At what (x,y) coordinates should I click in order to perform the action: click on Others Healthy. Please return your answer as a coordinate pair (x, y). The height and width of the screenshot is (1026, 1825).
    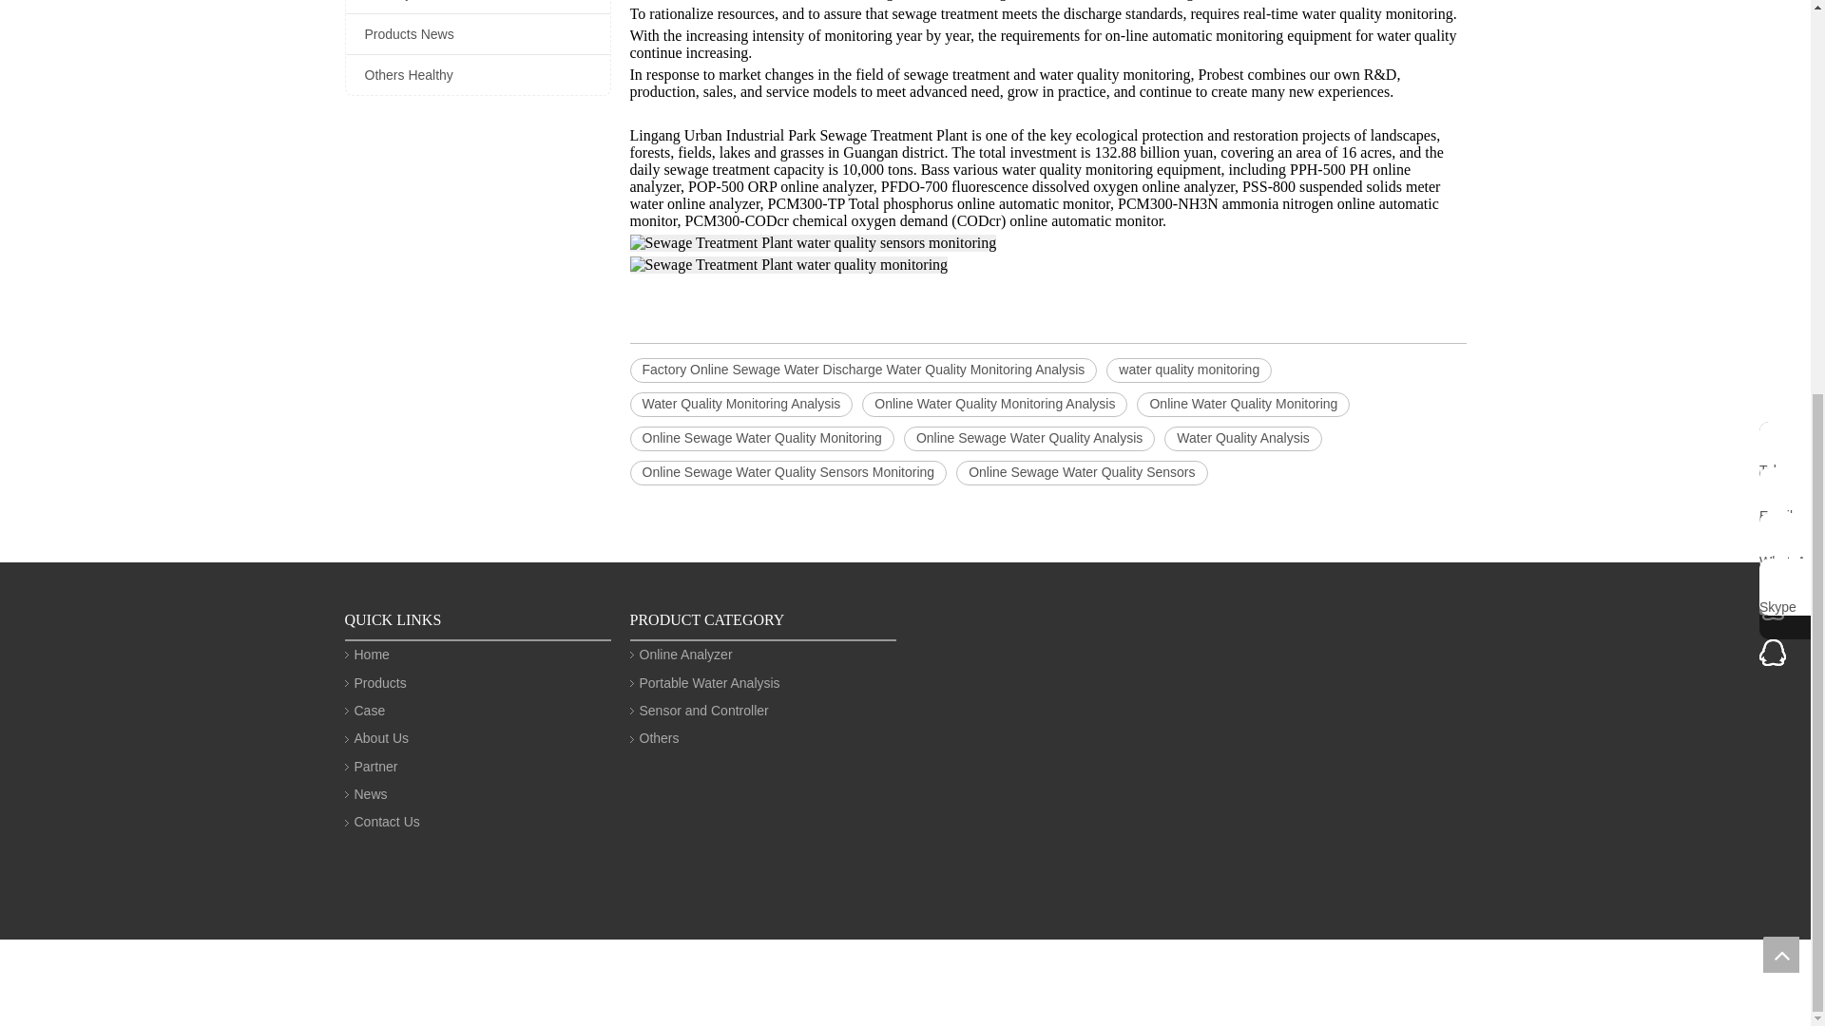
    Looking at the image, I should click on (477, 75).